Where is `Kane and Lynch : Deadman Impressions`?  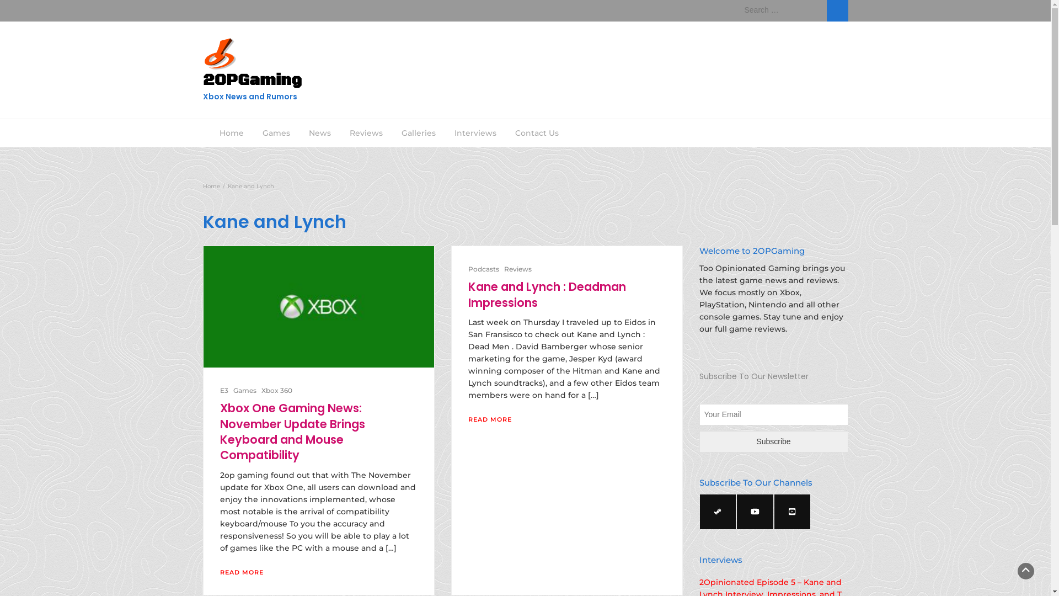
Kane and Lynch : Deadman Impressions is located at coordinates (547, 295).